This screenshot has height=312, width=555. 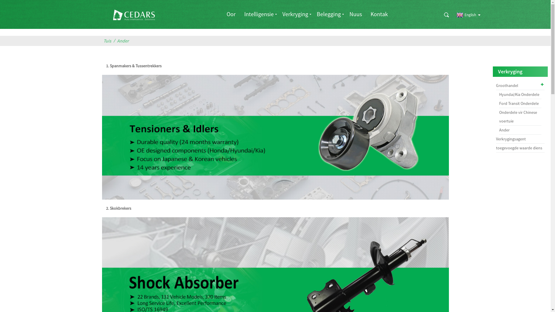 What do you see at coordinates (520, 130) in the screenshot?
I see `Ander` at bounding box center [520, 130].